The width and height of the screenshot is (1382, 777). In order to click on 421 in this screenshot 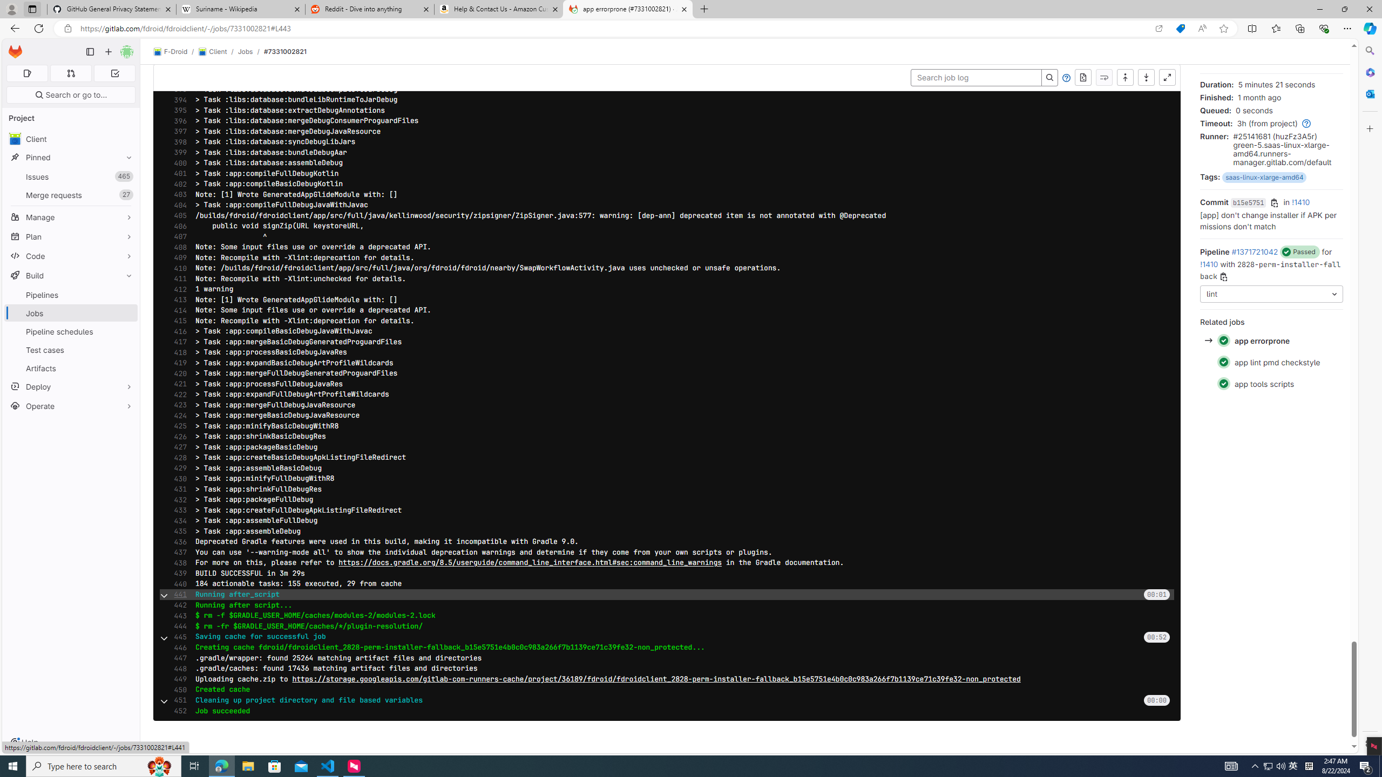, I will do `click(177, 384)`.